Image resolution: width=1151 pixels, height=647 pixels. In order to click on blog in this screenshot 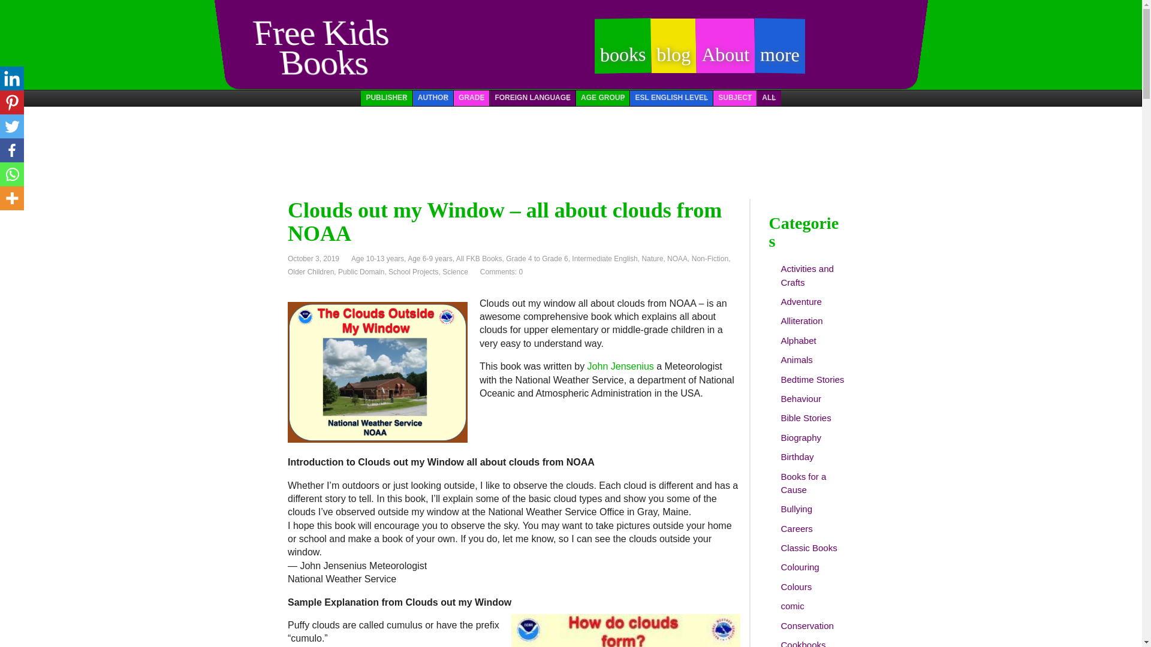, I will do `click(673, 55)`.